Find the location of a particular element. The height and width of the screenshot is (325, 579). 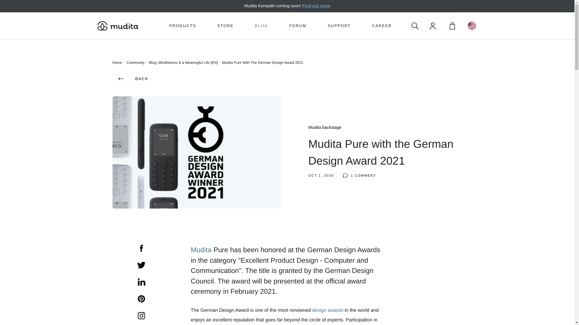

Find out more is located at coordinates (316, 5).